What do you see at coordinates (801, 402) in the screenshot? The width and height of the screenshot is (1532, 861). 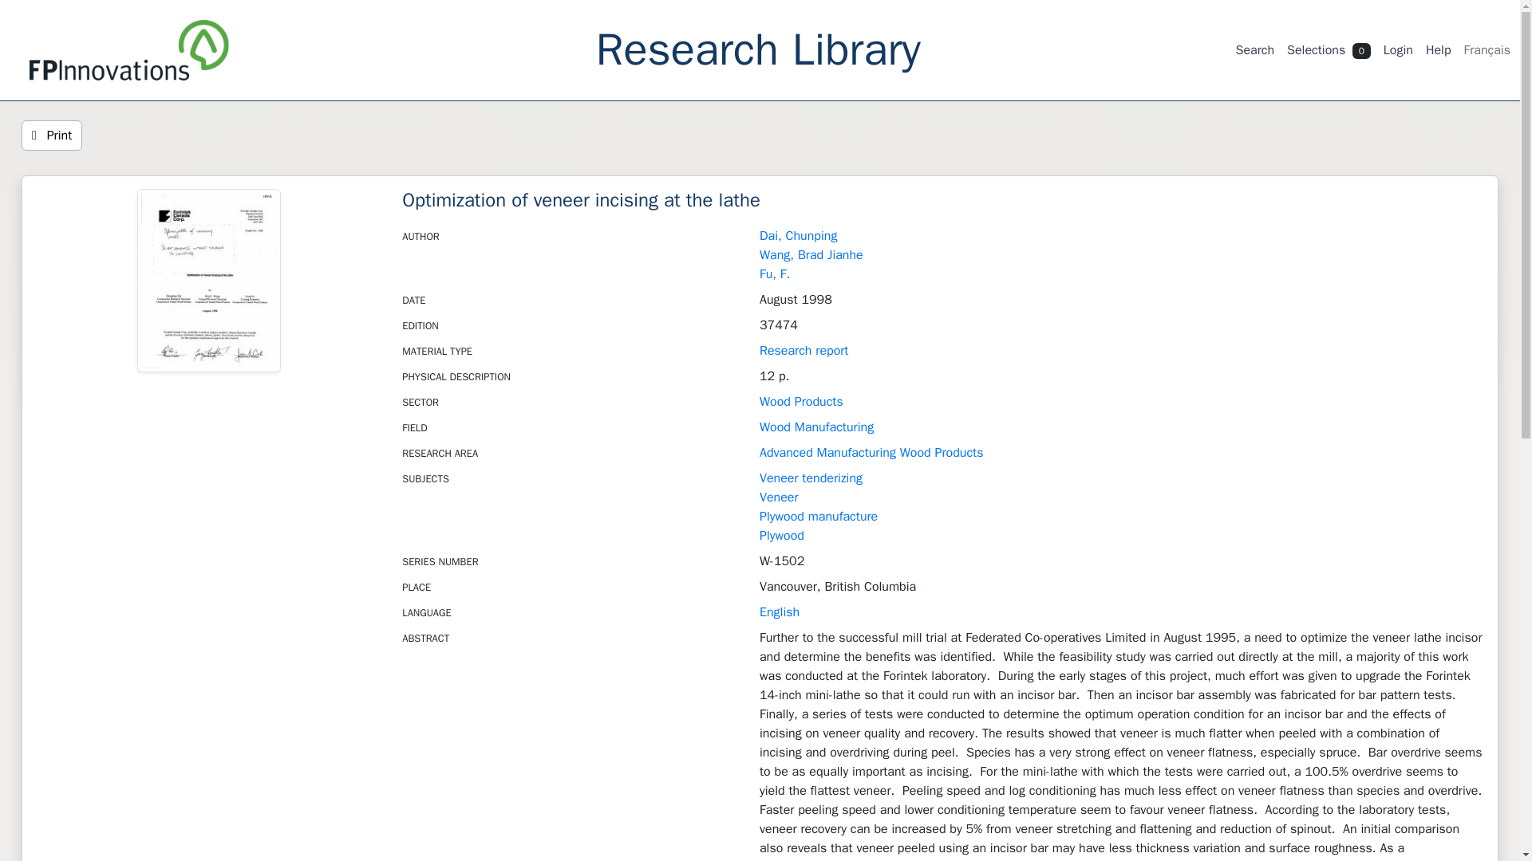 I see `Wood Products` at bounding box center [801, 402].